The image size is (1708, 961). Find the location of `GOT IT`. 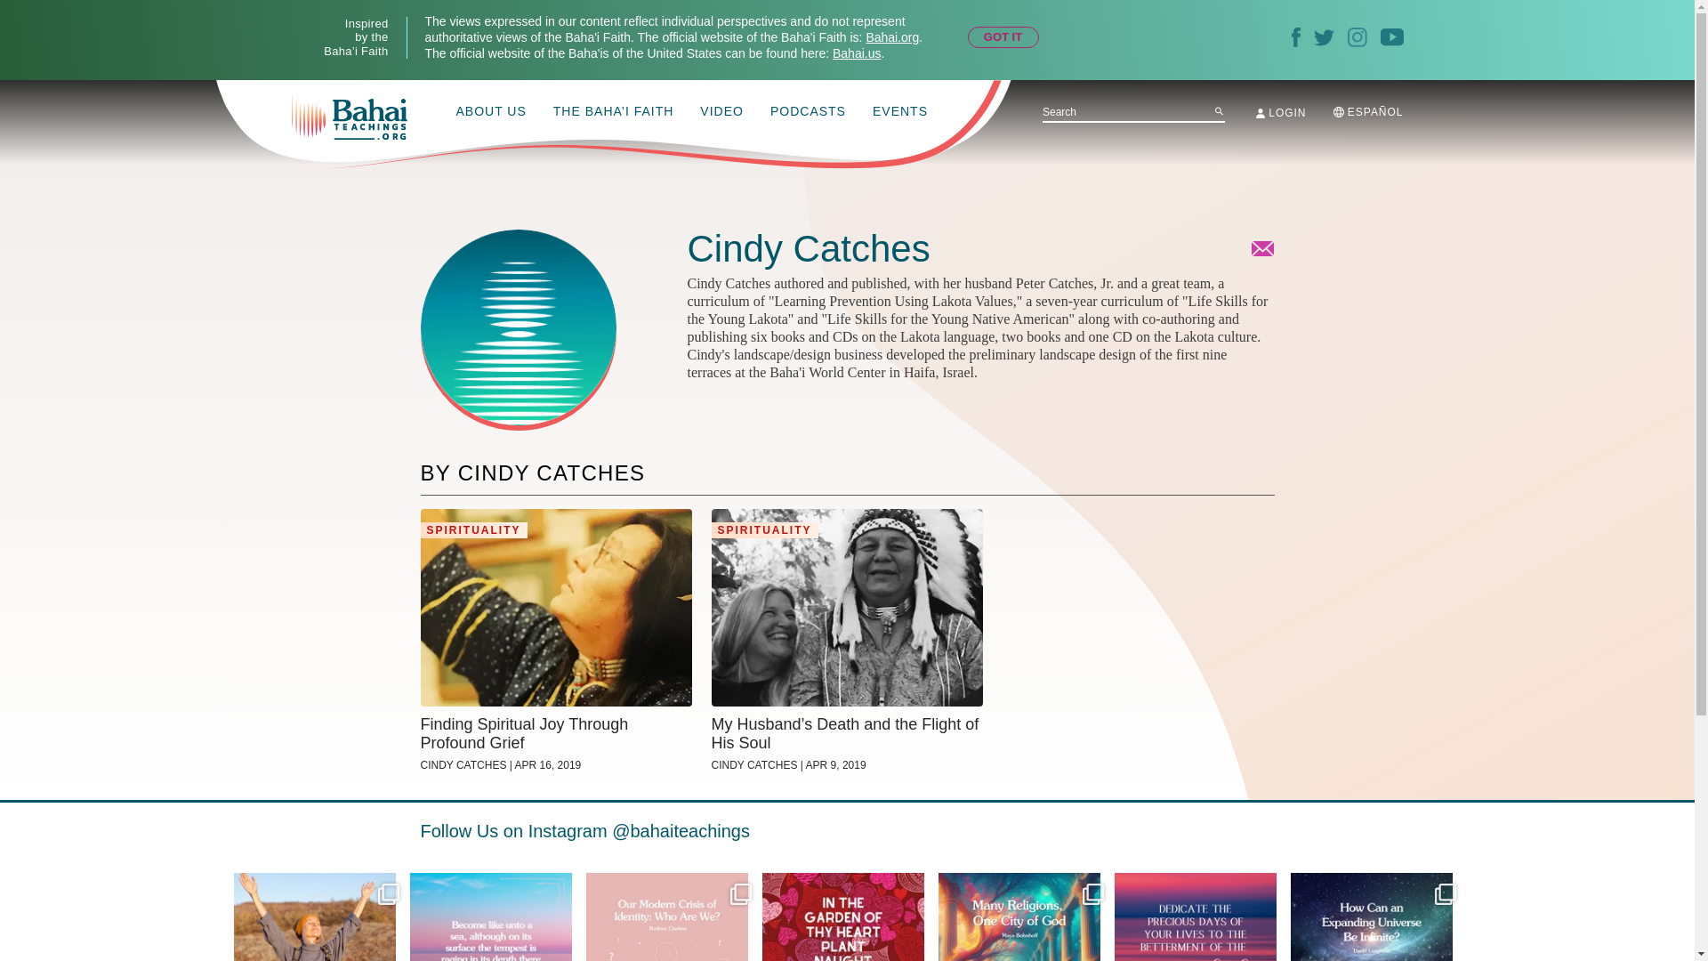

GOT IT is located at coordinates (1003, 37).